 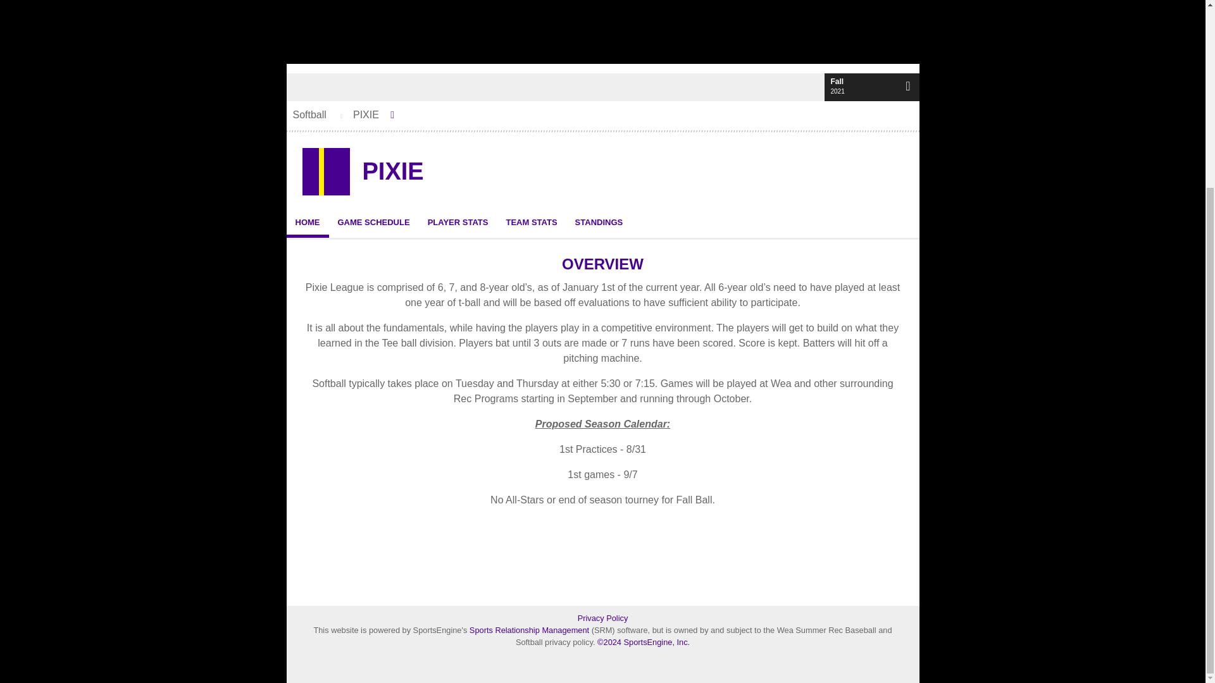 What do you see at coordinates (602, 618) in the screenshot?
I see `Privacy Policy` at bounding box center [602, 618].